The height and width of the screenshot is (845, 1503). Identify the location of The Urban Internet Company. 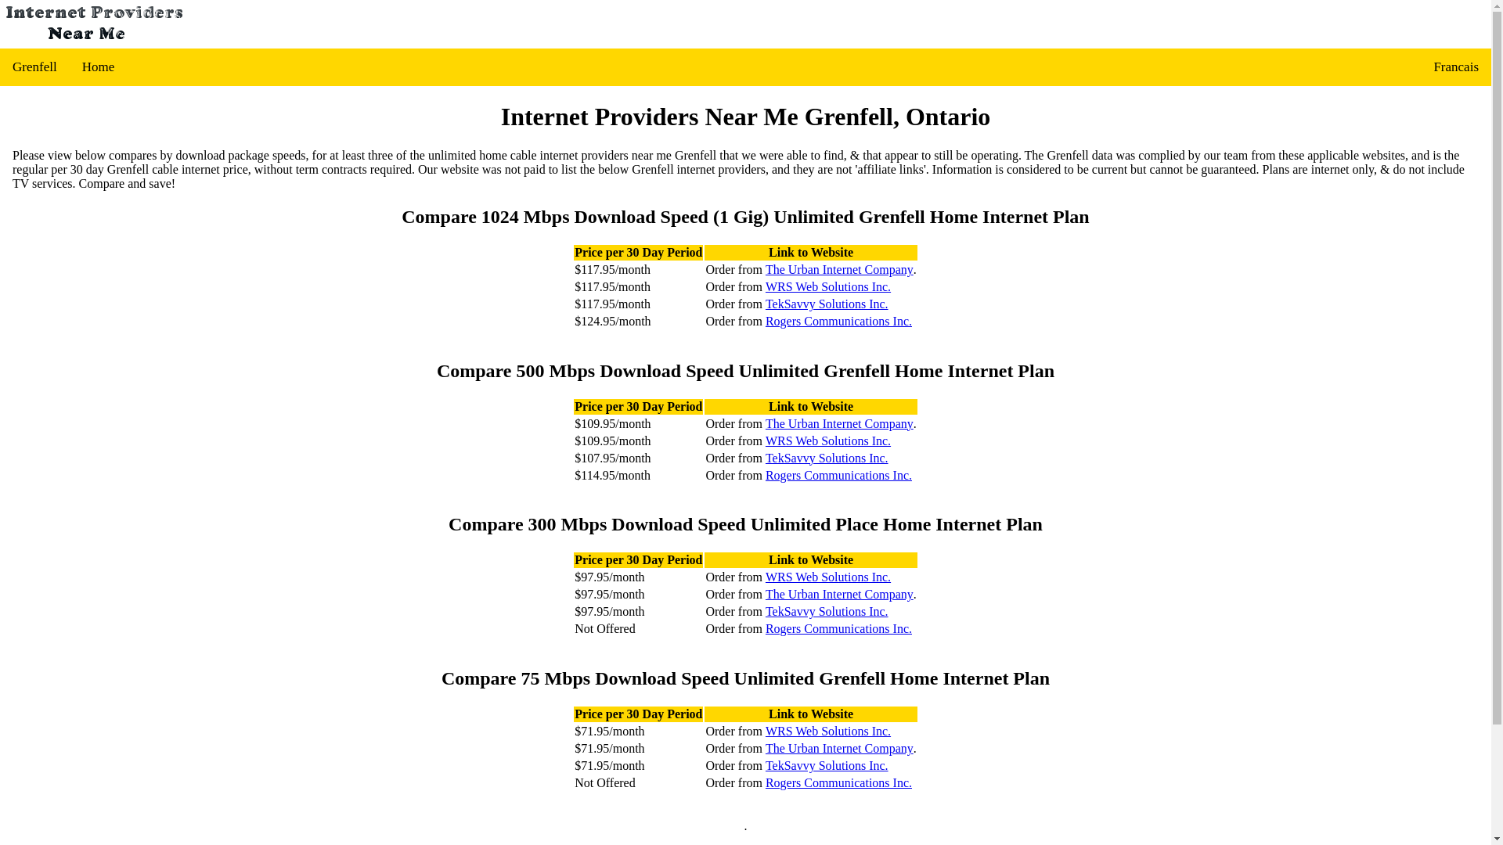
(839, 594).